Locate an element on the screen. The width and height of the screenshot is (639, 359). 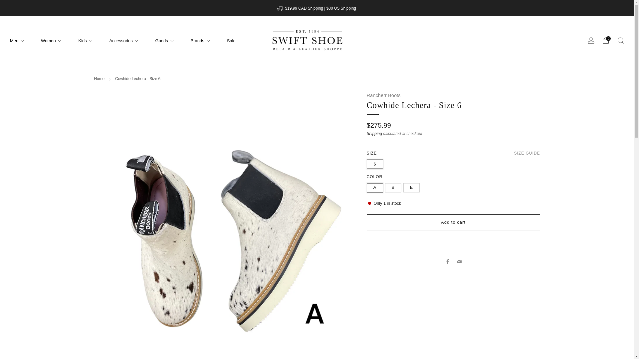
E is located at coordinates (412, 186).